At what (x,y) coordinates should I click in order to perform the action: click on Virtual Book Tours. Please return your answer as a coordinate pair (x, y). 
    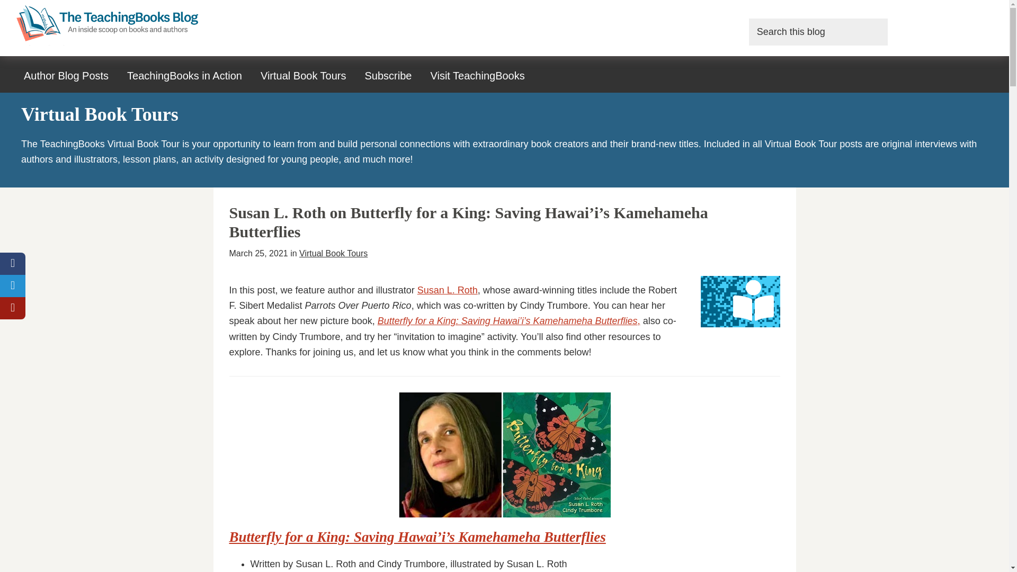
    Looking at the image, I should click on (303, 75).